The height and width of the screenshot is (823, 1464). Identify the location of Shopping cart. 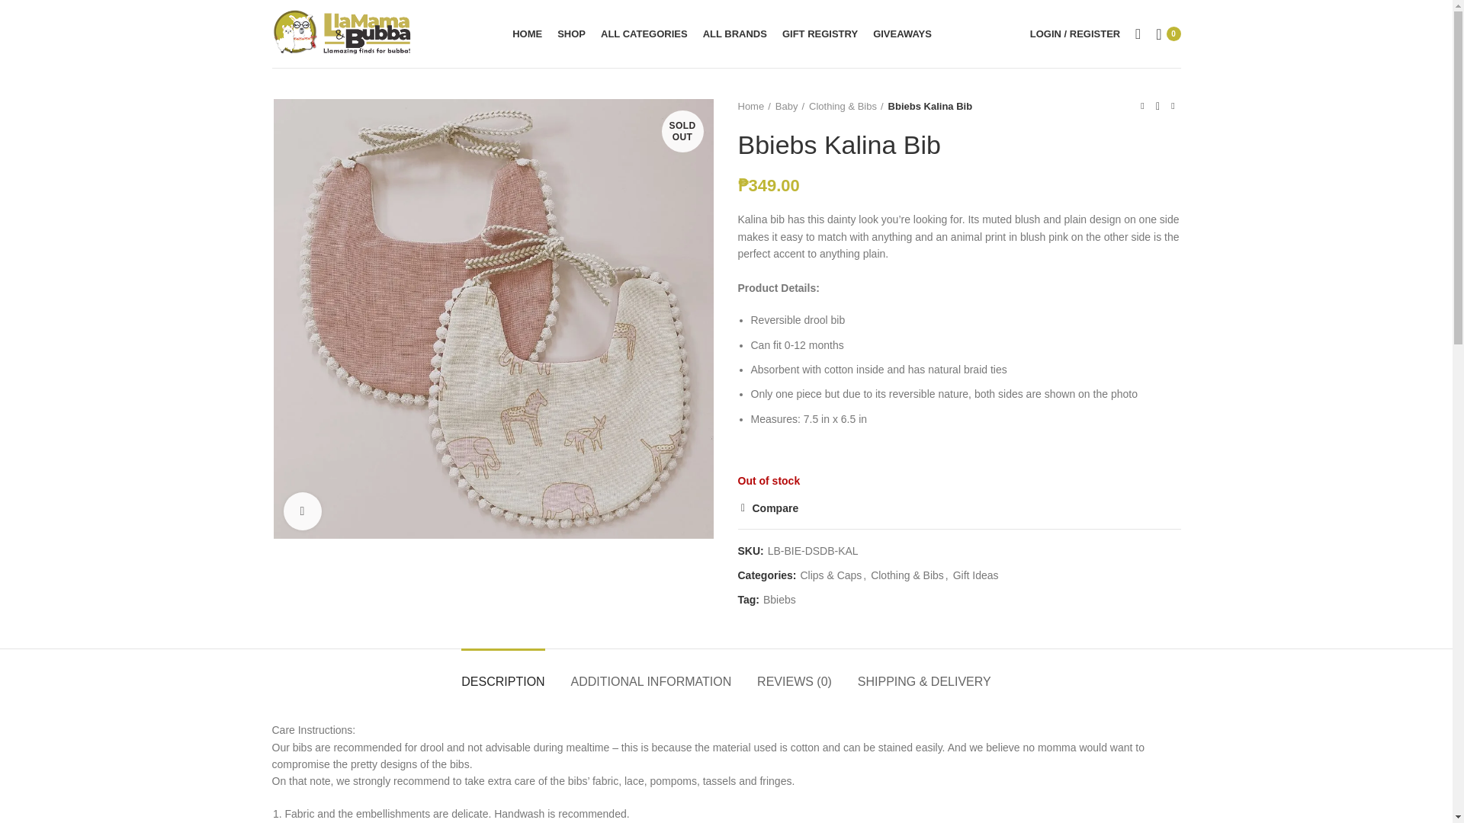
(1167, 33).